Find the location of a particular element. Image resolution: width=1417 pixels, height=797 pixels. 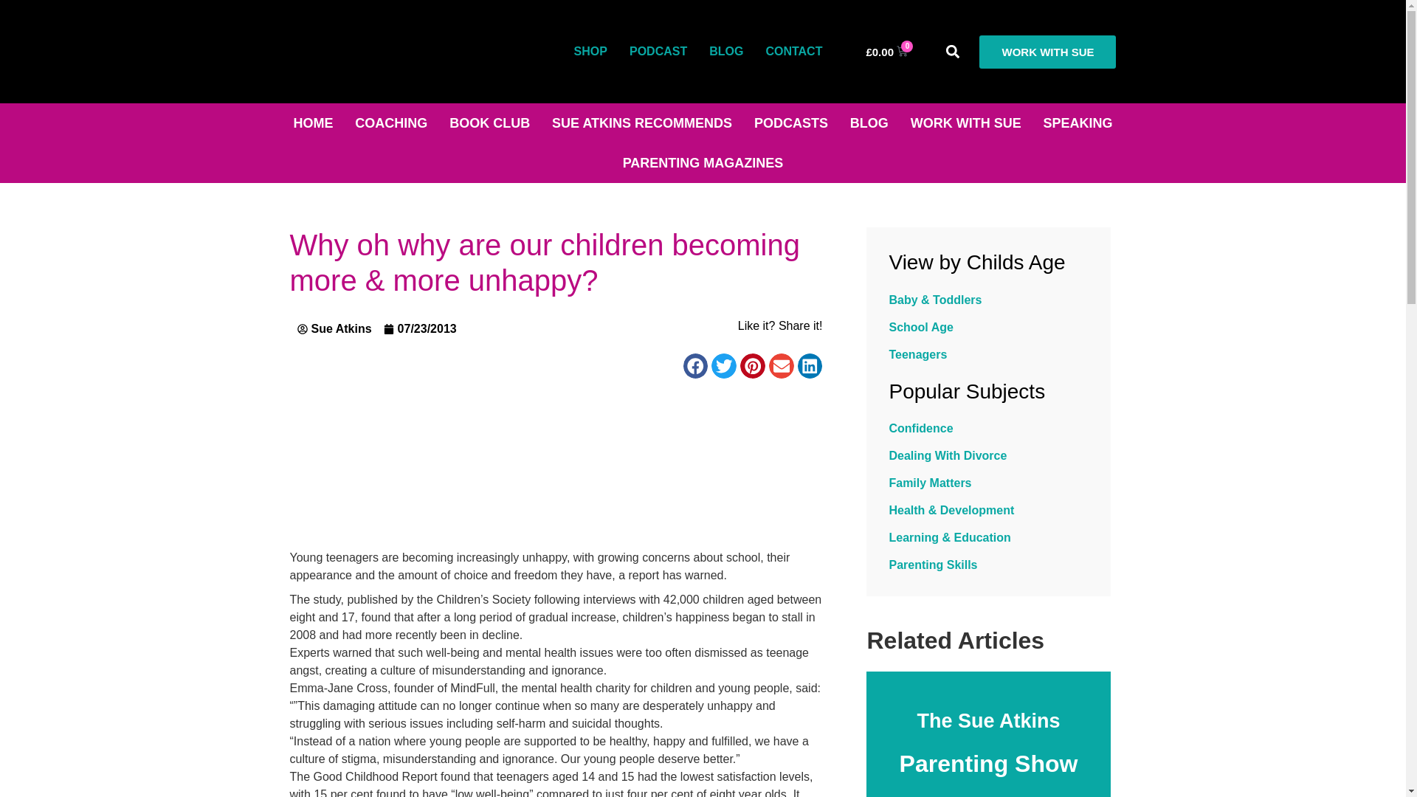

SHOP is located at coordinates (590, 52).